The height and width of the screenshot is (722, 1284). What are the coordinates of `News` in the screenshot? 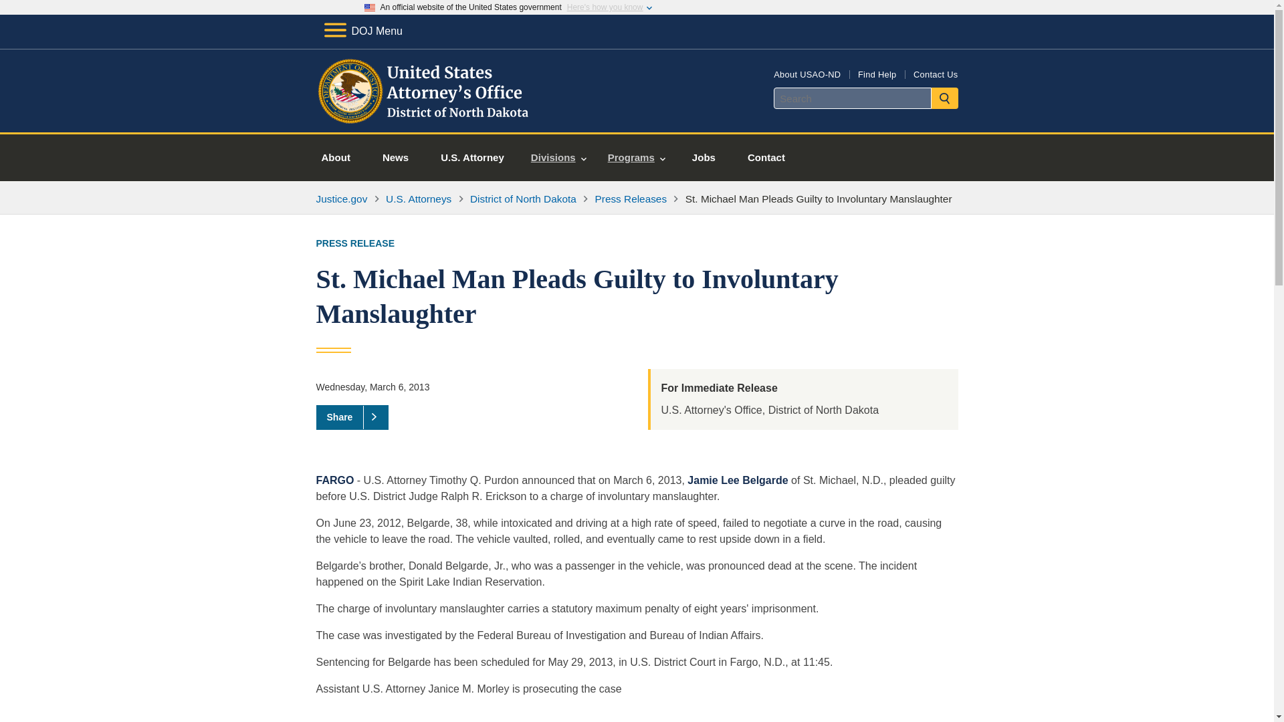 It's located at (395, 158).